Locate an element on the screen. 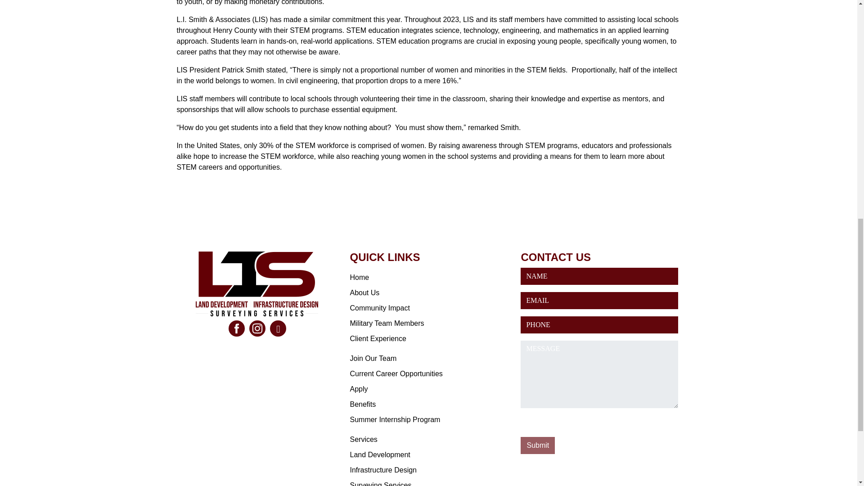 This screenshot has height=486, width=864. Services is located at coordinates (363, 439).